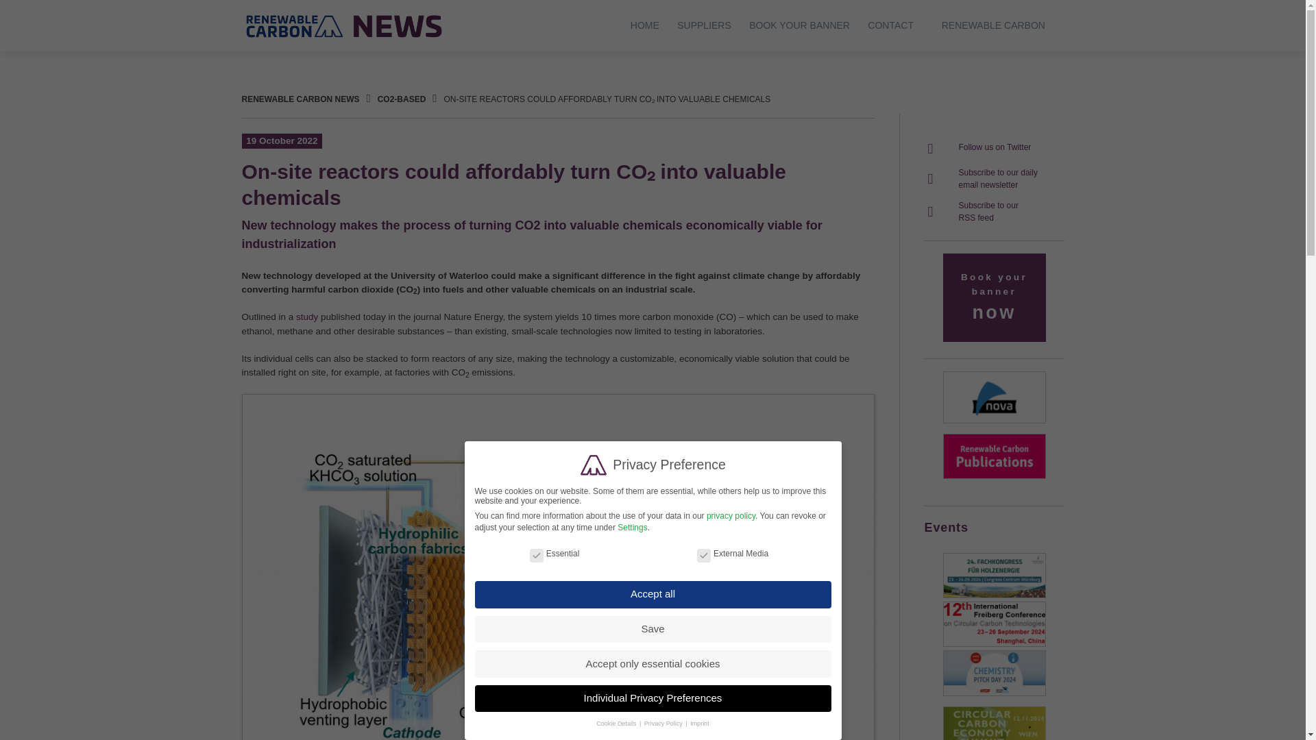 This screenshot has height=740, width=1316. I want to click on CO2-BASED, so click(402, 99).